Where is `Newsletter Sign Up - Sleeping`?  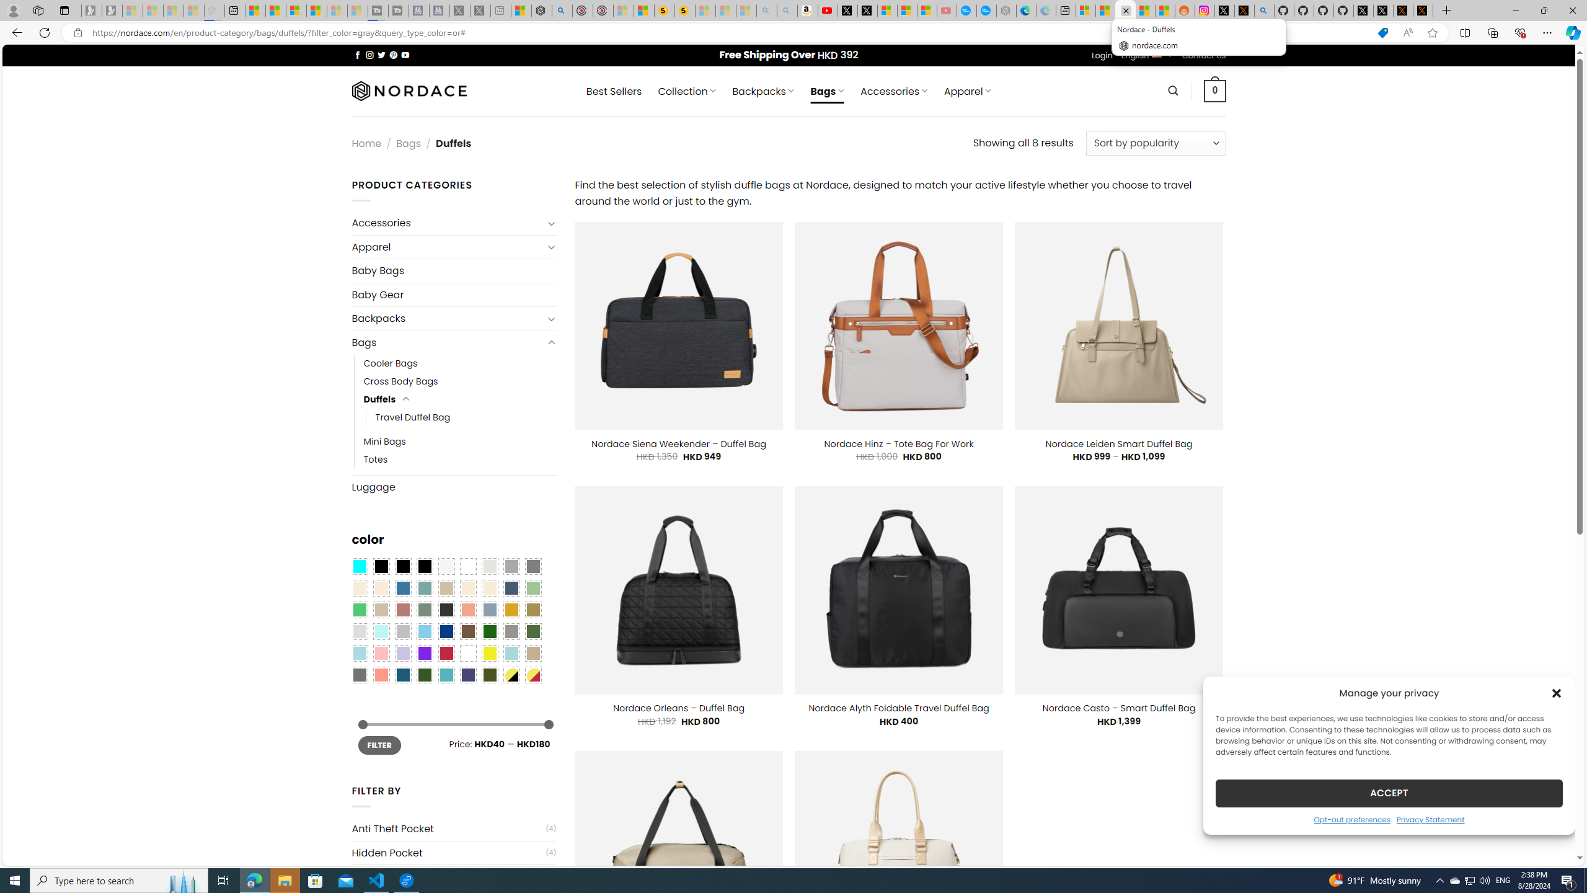 Newsletter Sign Up - Sleeping is located at coordinates (112, 11).